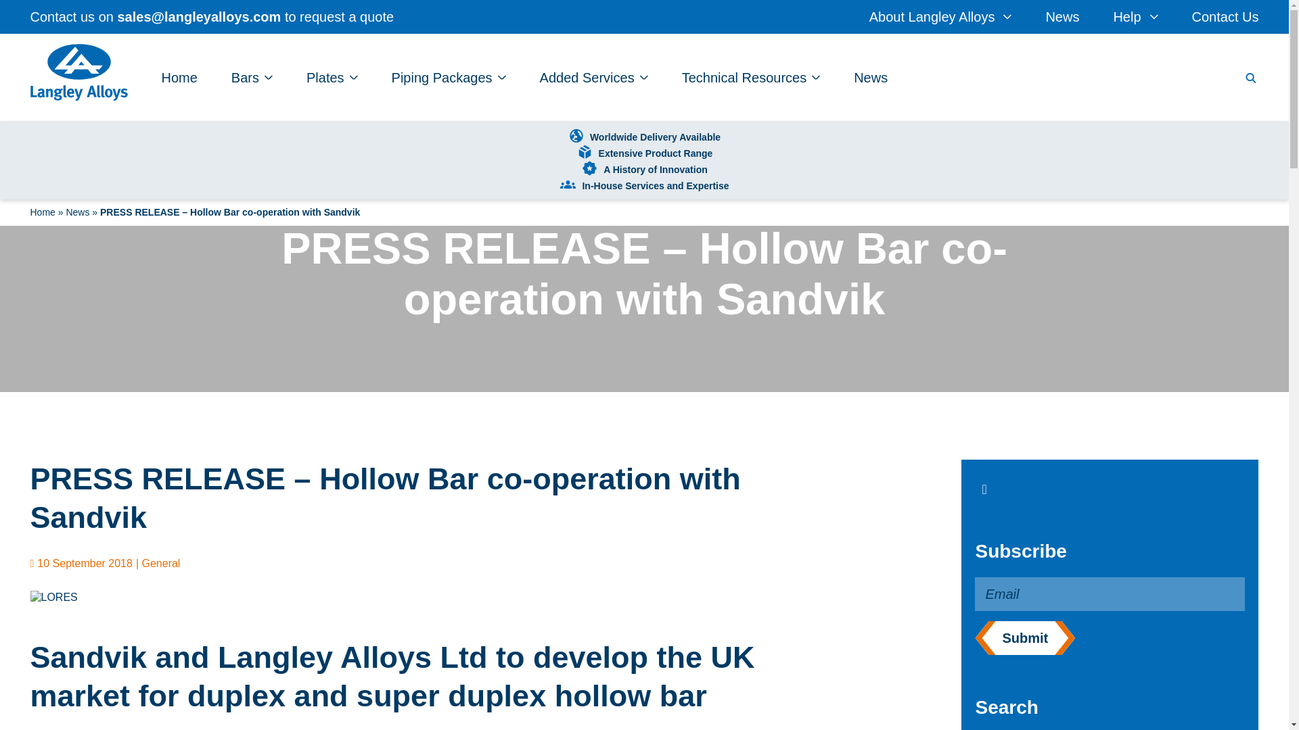 The height and width of the screenshot is (730, 1299). What do you see at coordinates (1062, 16) in the screenshot?
I see `News` at bounding box center [1062, 16].